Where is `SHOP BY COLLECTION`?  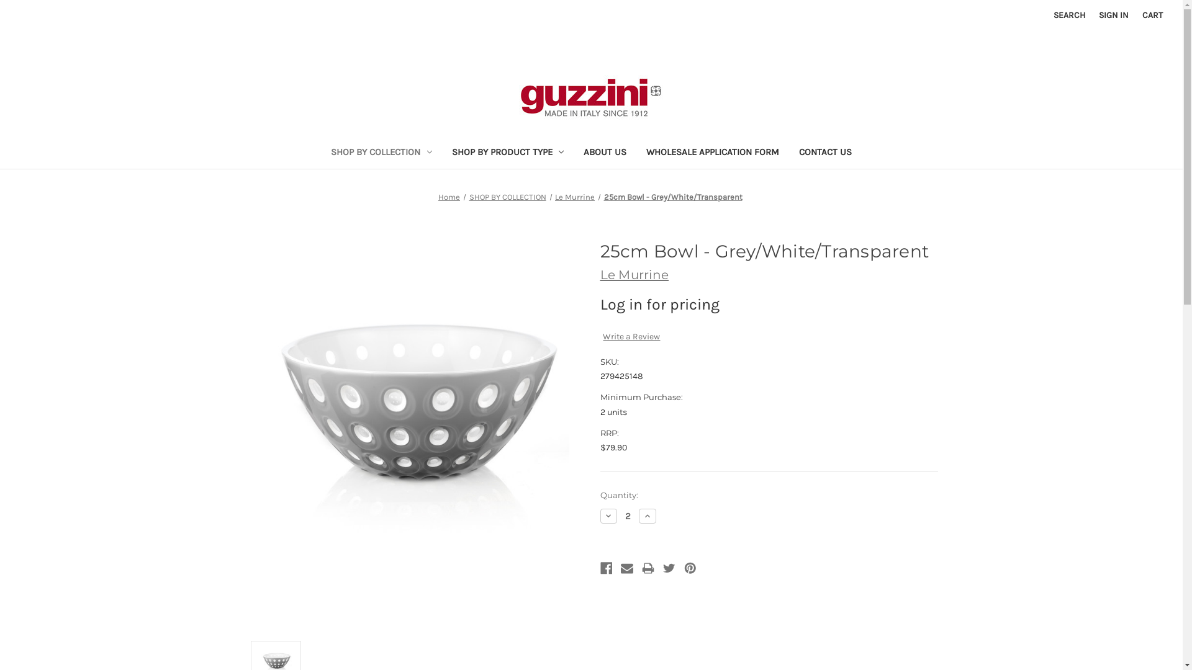 SHOP BY COLLECTION is located at coordinates (381, 154).